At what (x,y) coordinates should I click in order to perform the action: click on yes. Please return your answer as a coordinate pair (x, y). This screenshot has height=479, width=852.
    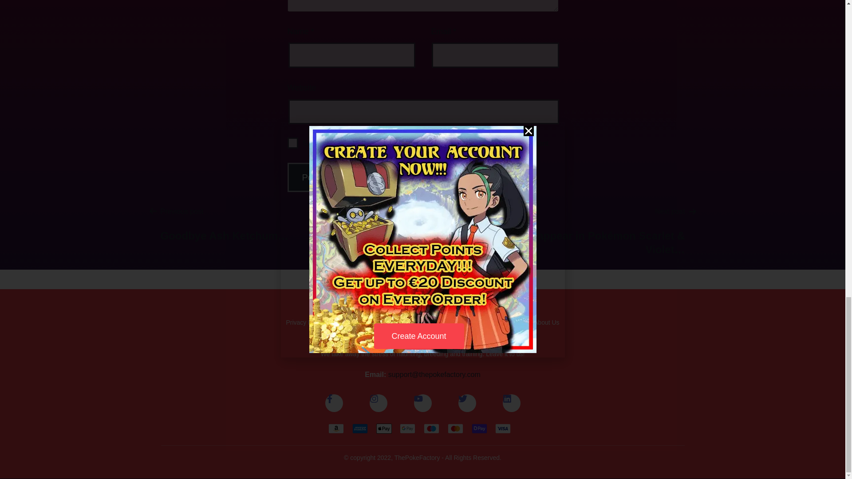
    Looking at the image, I should click on (293, 143).